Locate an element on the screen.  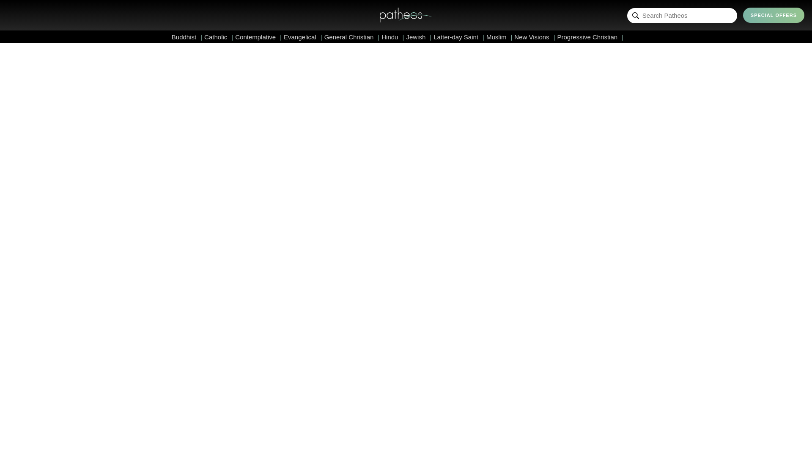
Catholic is located at coordinates (219, 37).